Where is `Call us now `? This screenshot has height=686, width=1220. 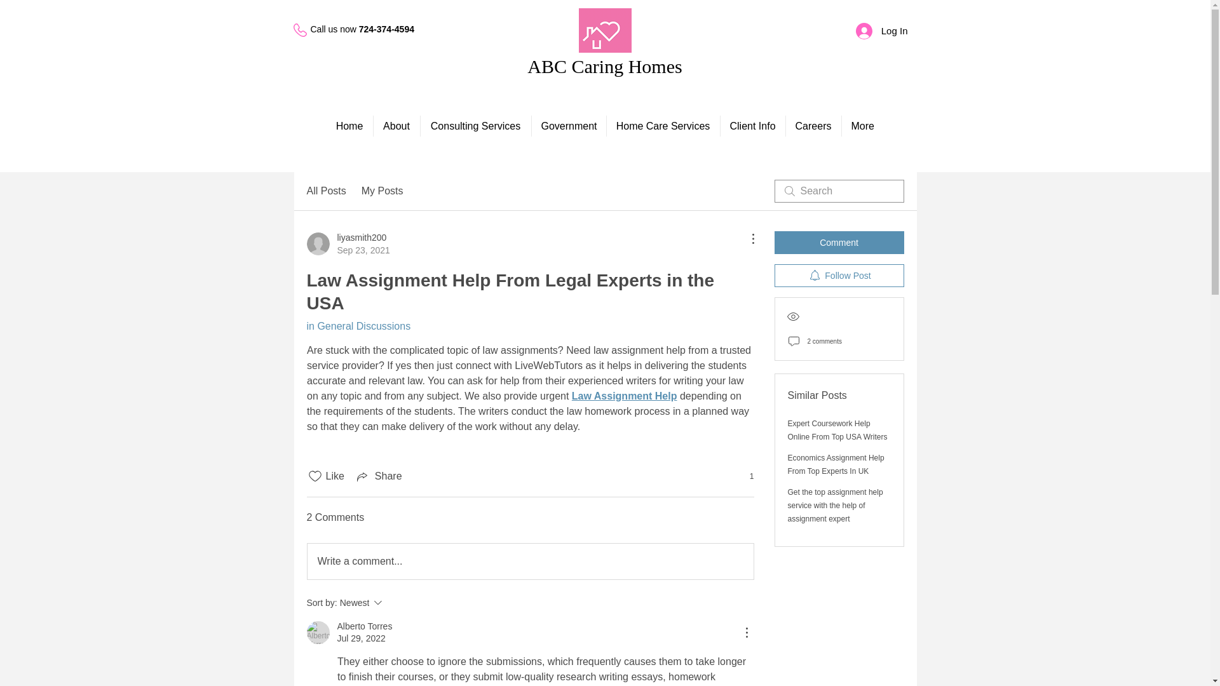
Call us now  is located at coordinates (379, 476).